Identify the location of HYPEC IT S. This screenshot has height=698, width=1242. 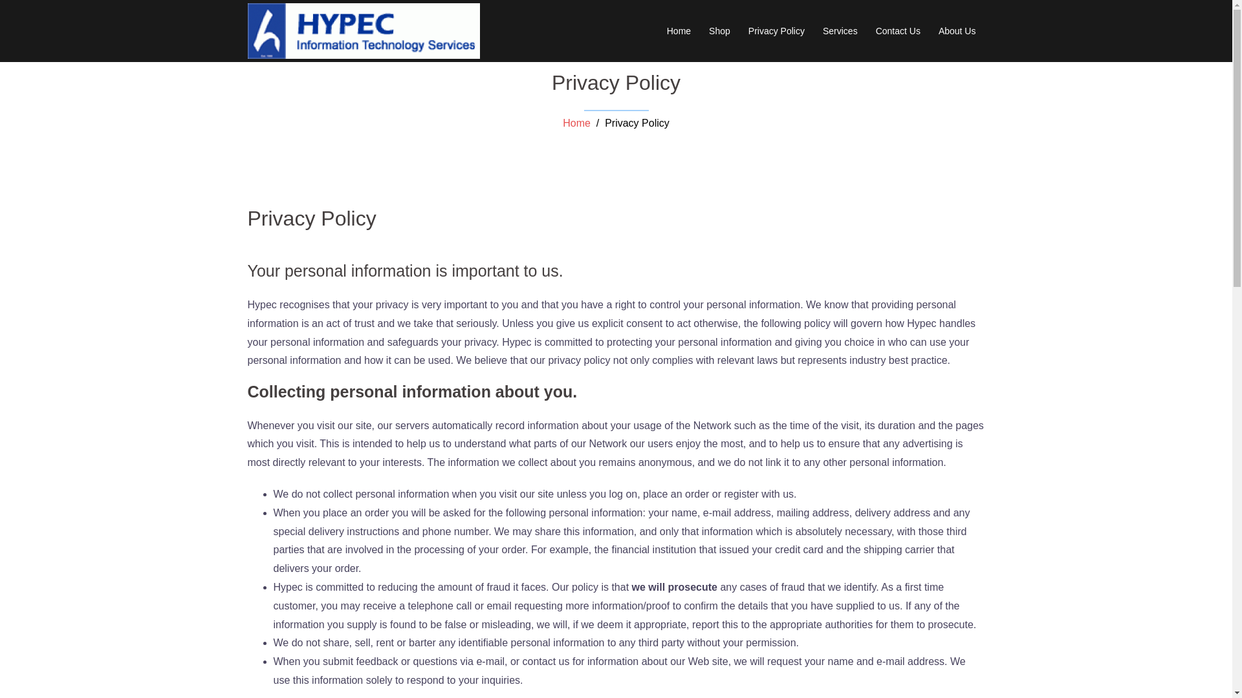
(364, 30).